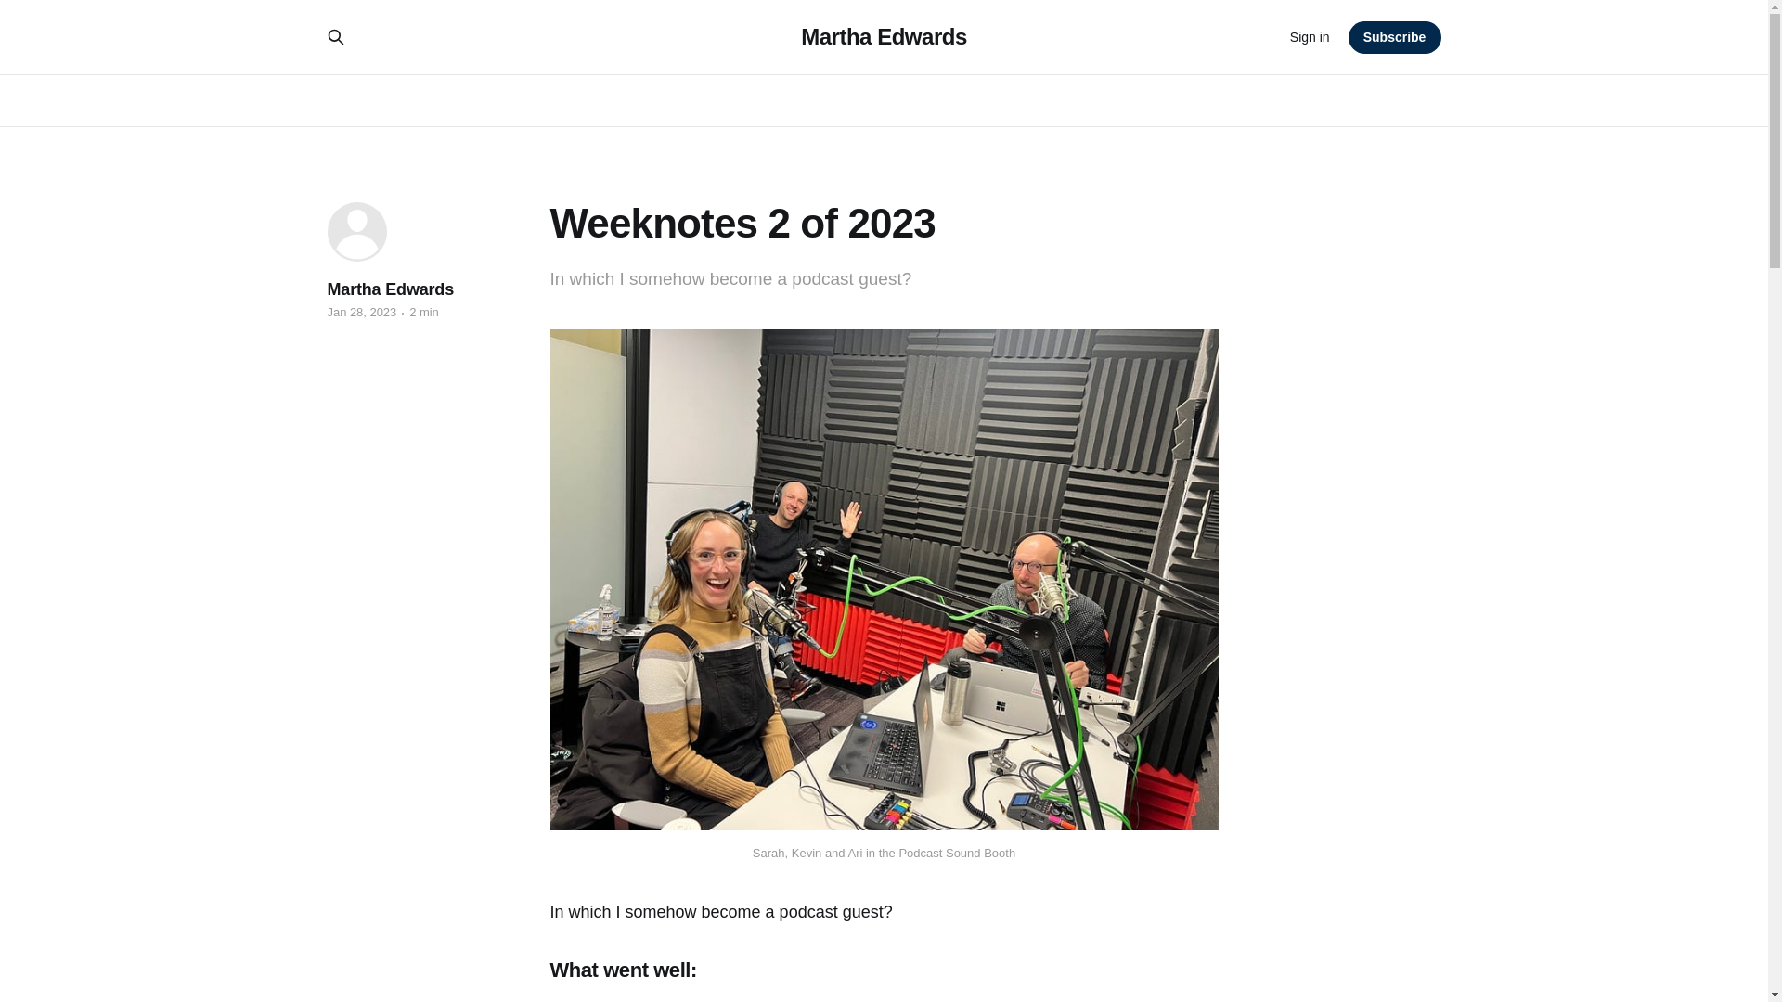 Image resolution: width=1782 pixels, height=1002 pixels. I want to click on Martha Edwards, so click(884, 37).